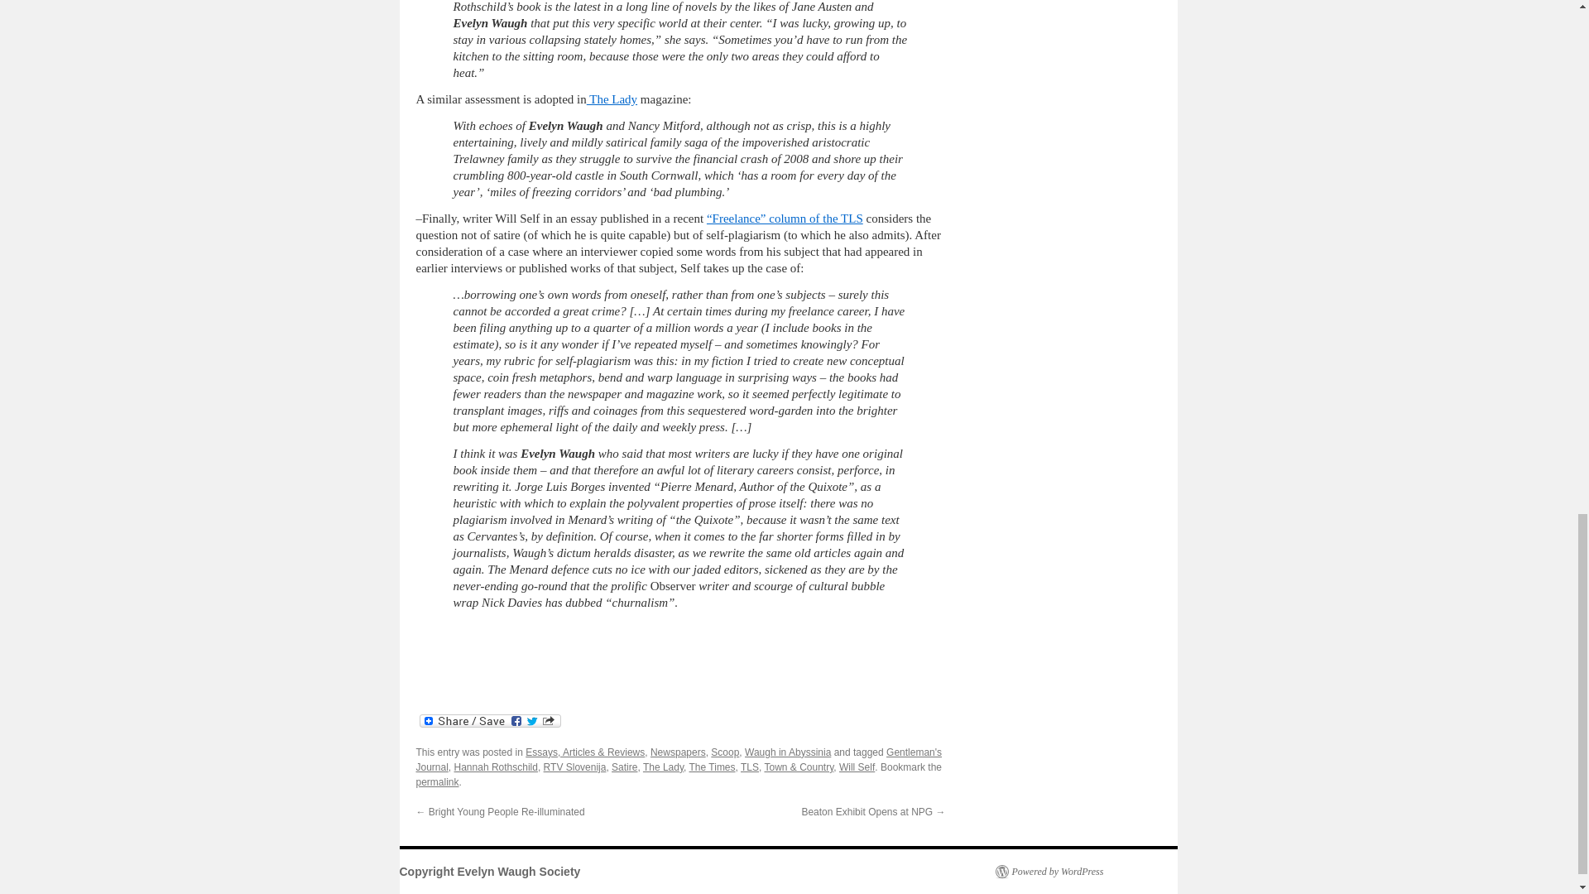 This screenshot has width=1589, height=894. Describe the element at coordinates (663, 767) in the screenshot. I see `The Lady` at that location.